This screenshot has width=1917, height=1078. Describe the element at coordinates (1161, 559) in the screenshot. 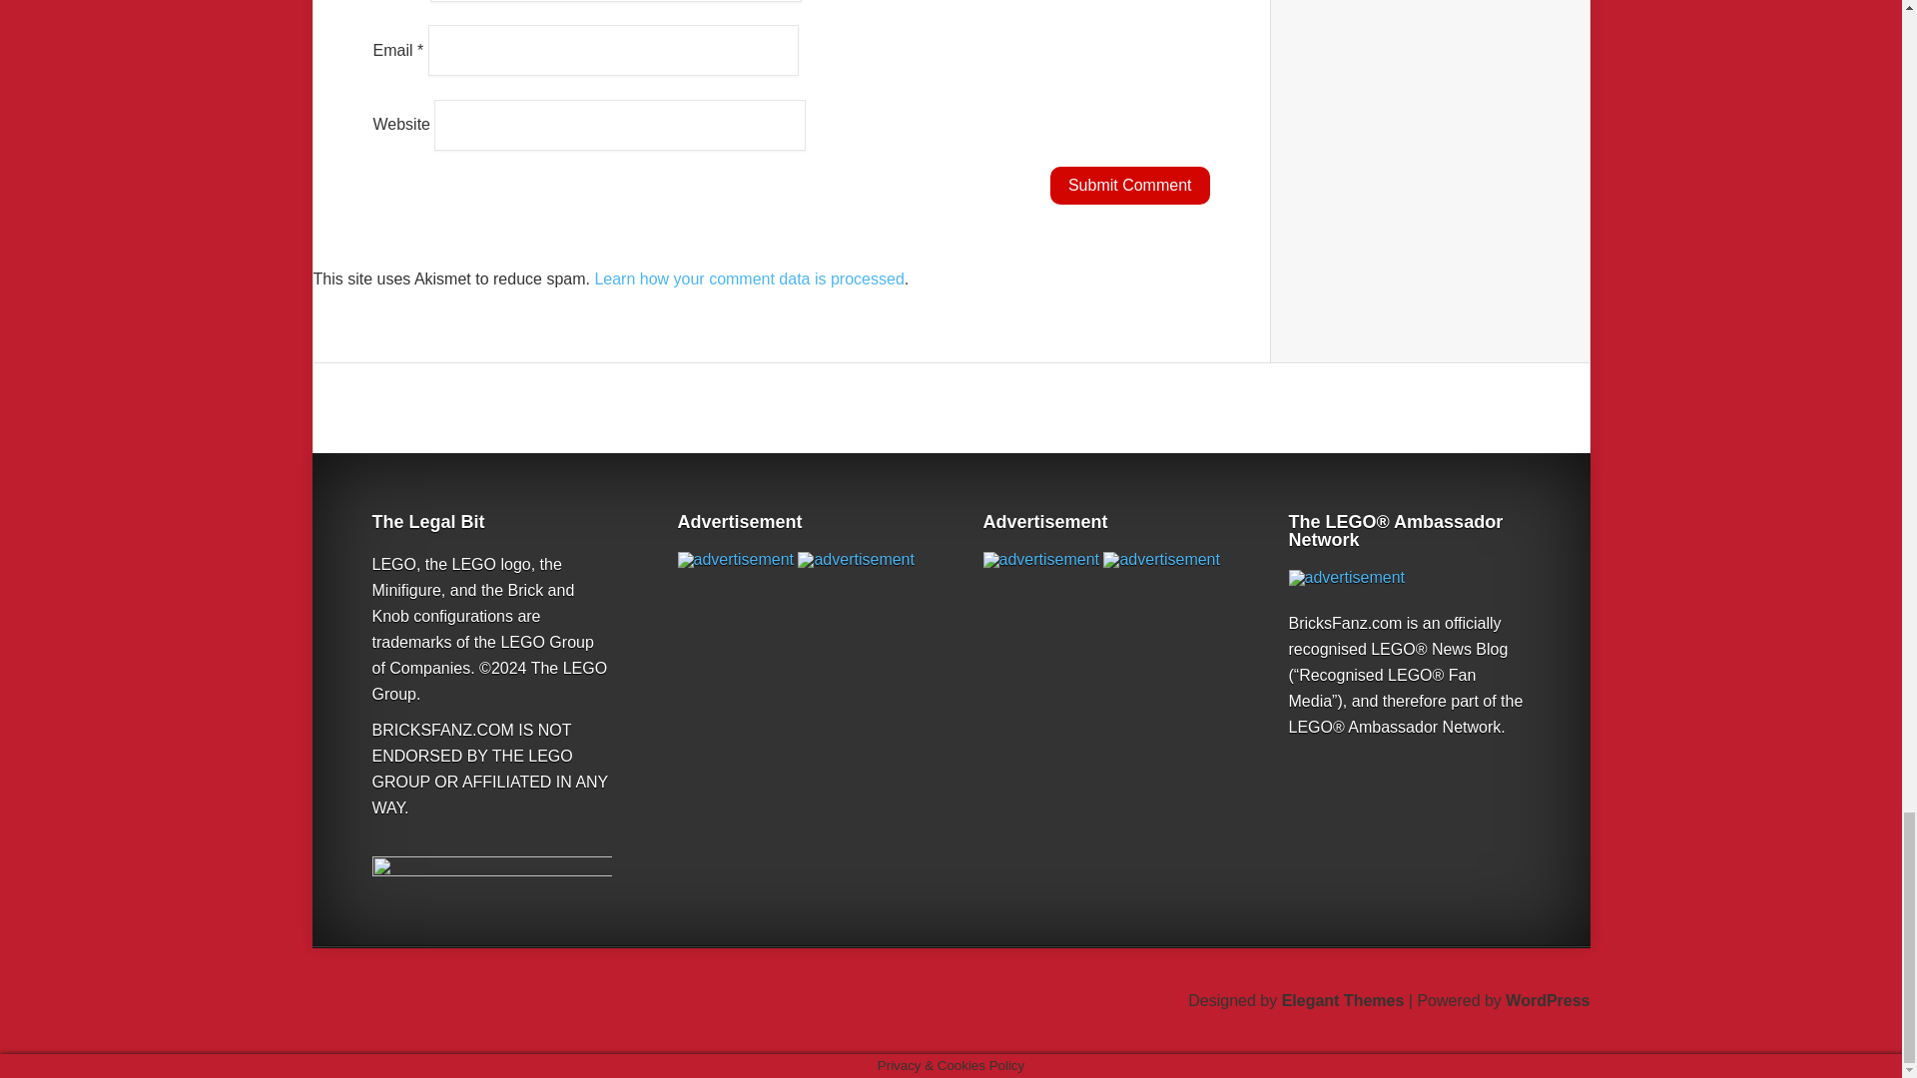

I see `advertisement` at that location.